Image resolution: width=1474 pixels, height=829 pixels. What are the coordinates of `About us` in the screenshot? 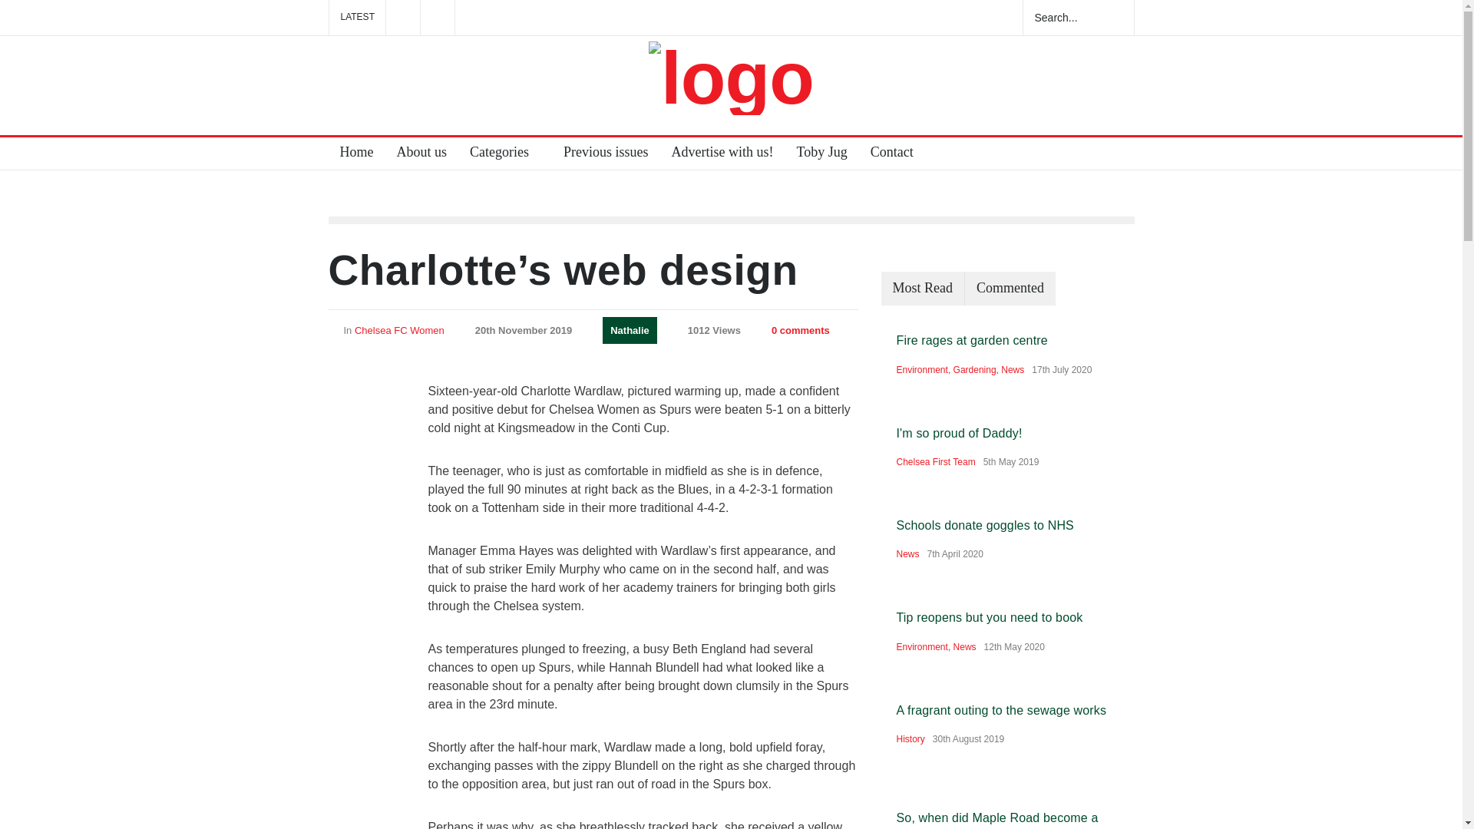 It's located at (416, 154).